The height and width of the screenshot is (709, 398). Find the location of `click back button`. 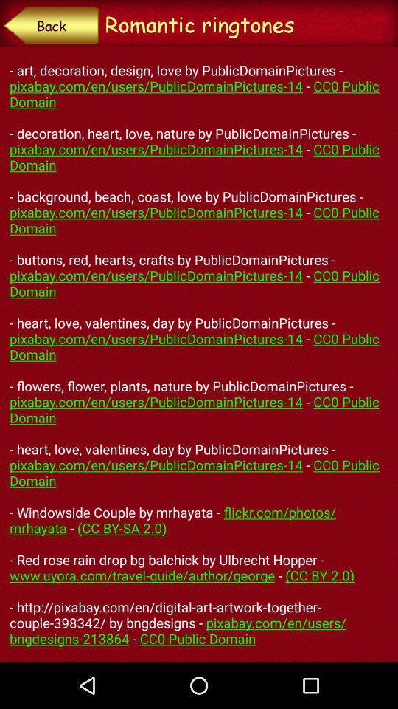

click back button is located at coordinates (52, 25).